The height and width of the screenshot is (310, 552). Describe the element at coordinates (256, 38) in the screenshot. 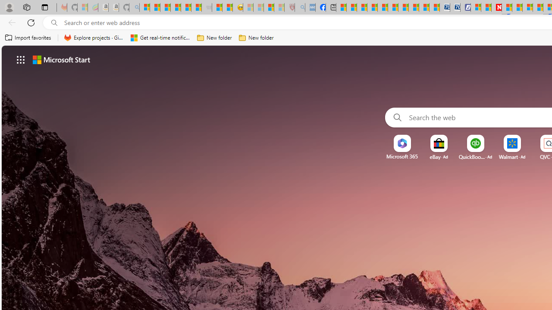

I see `New folder` at that location.